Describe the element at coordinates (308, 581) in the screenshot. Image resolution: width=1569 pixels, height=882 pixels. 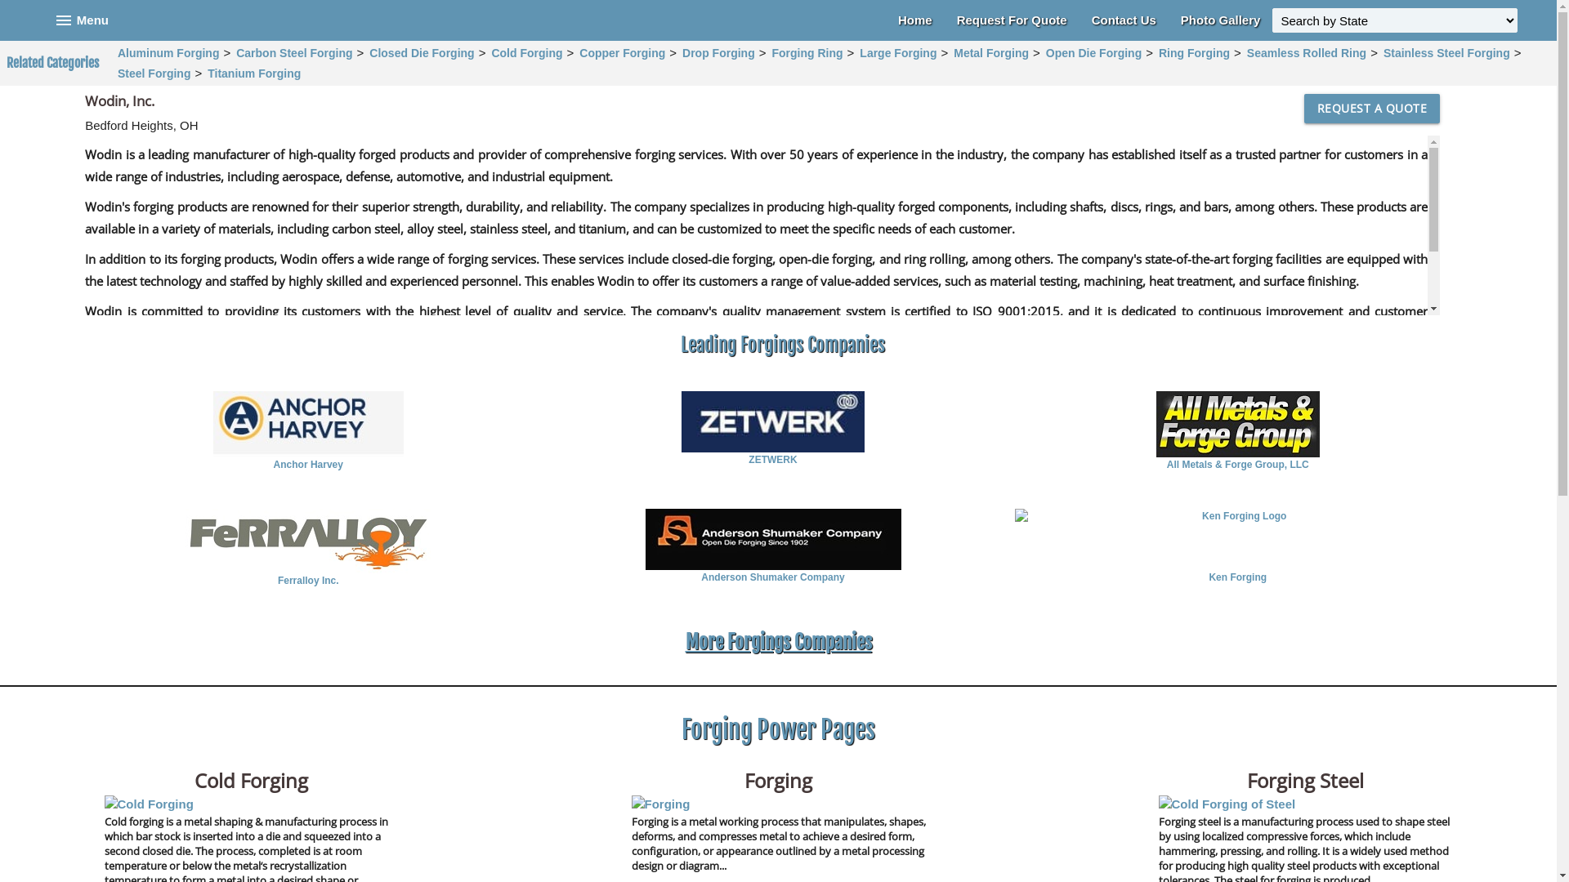
I see `Ferralloy Inc.` at that location.